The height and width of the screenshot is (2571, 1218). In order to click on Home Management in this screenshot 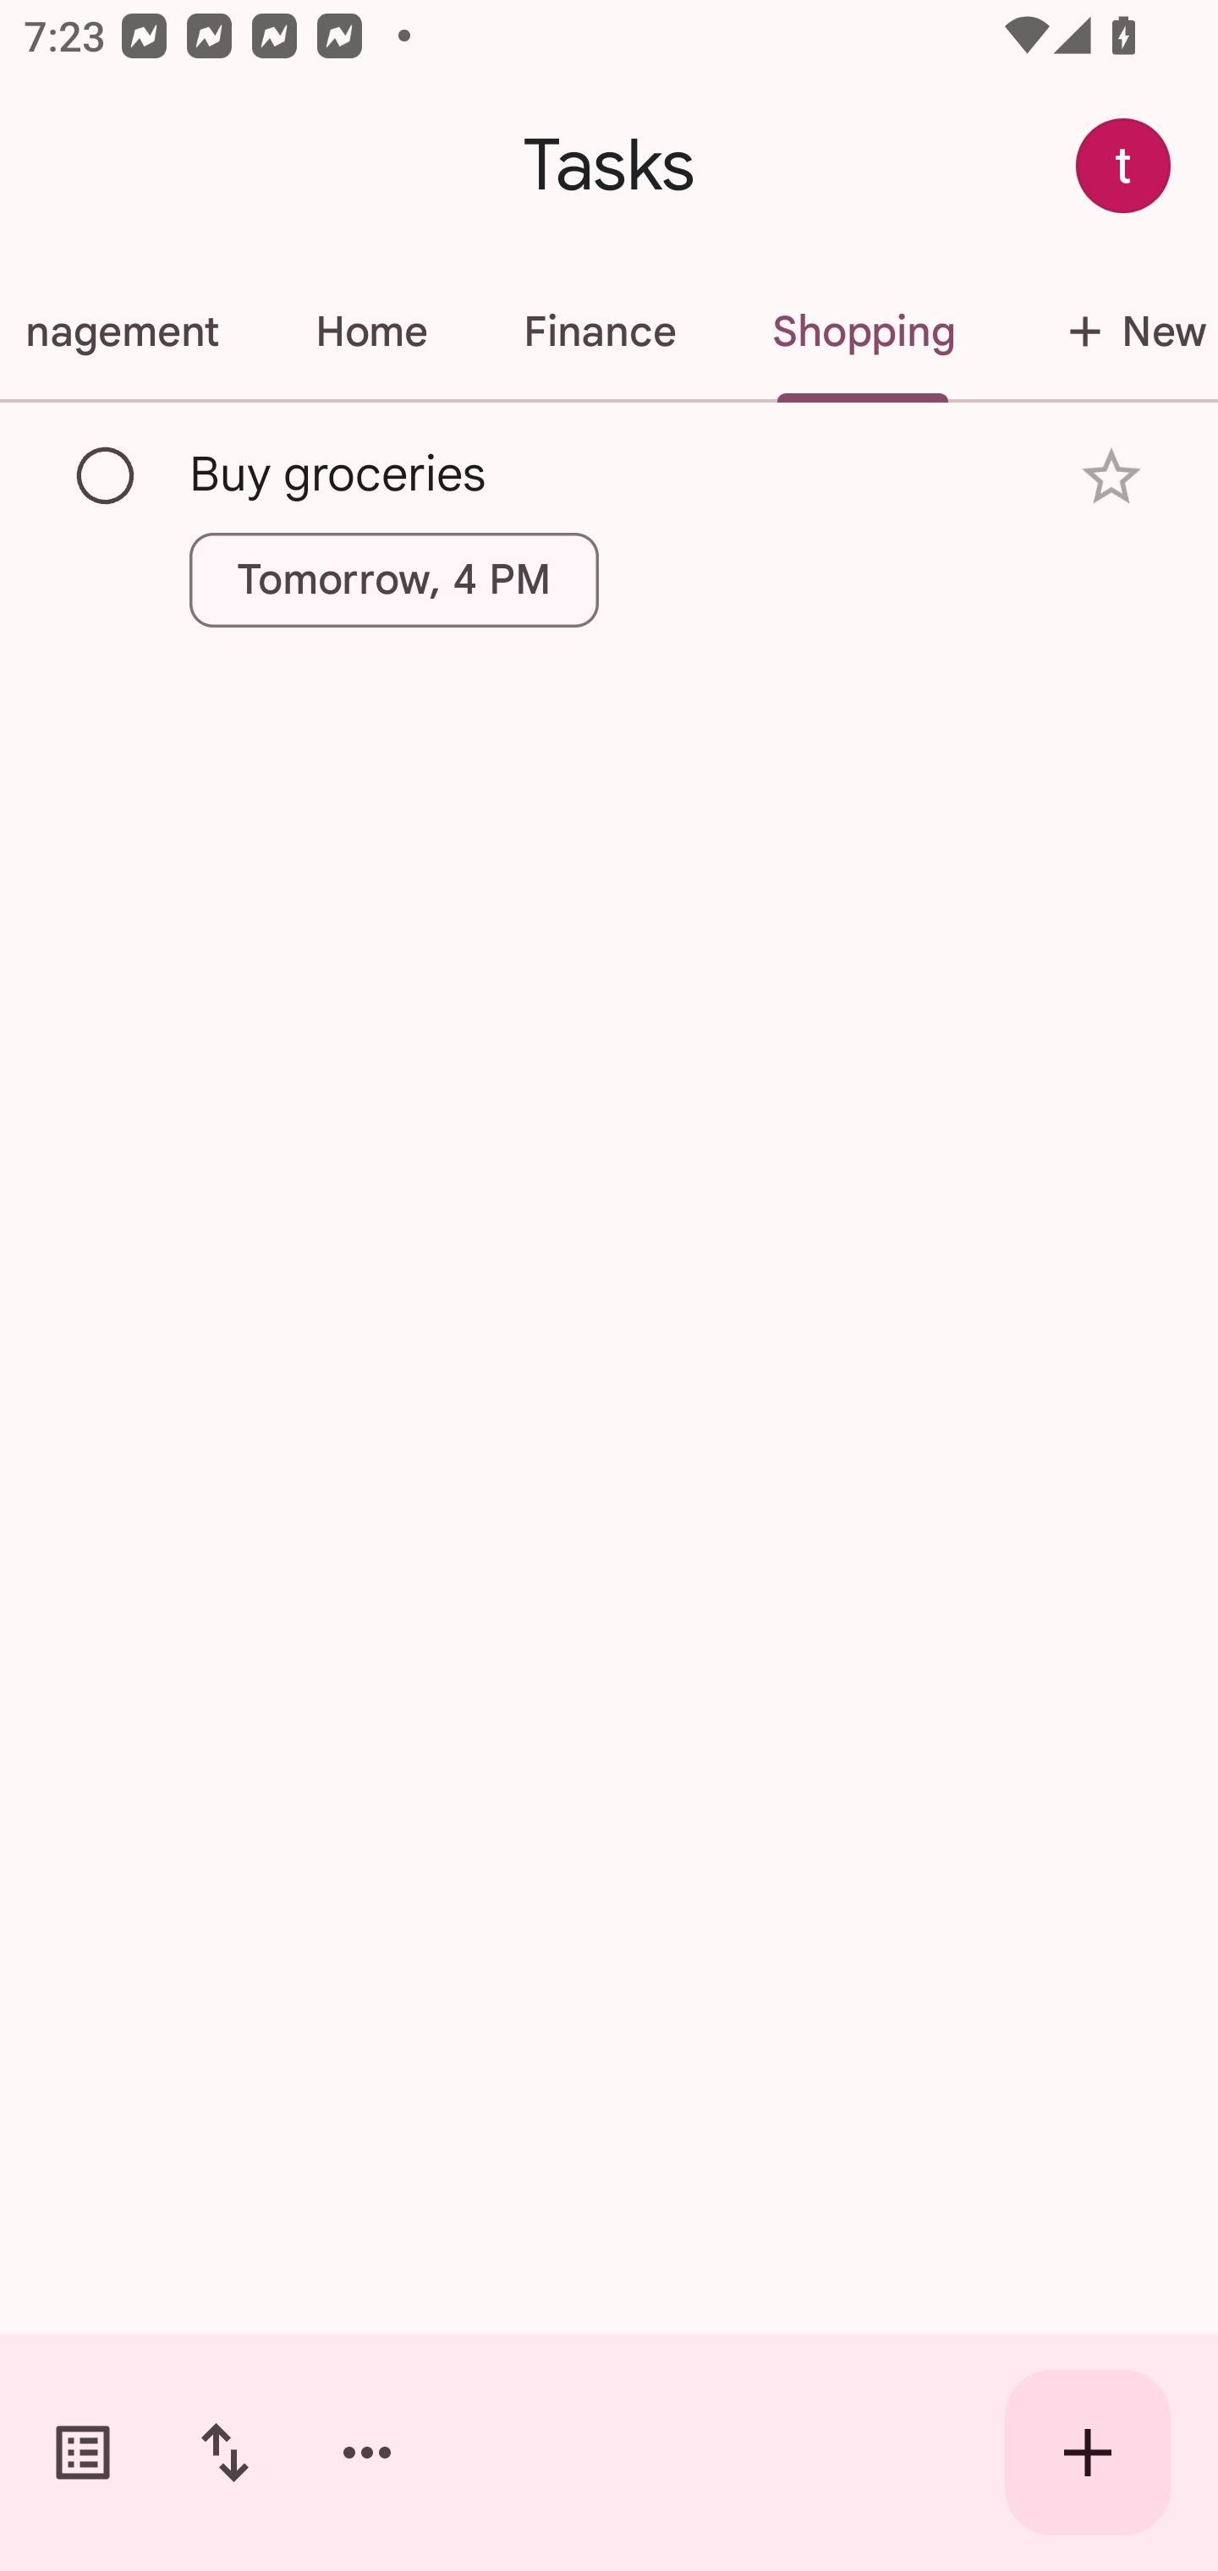, I will do `click(134, 332)`.